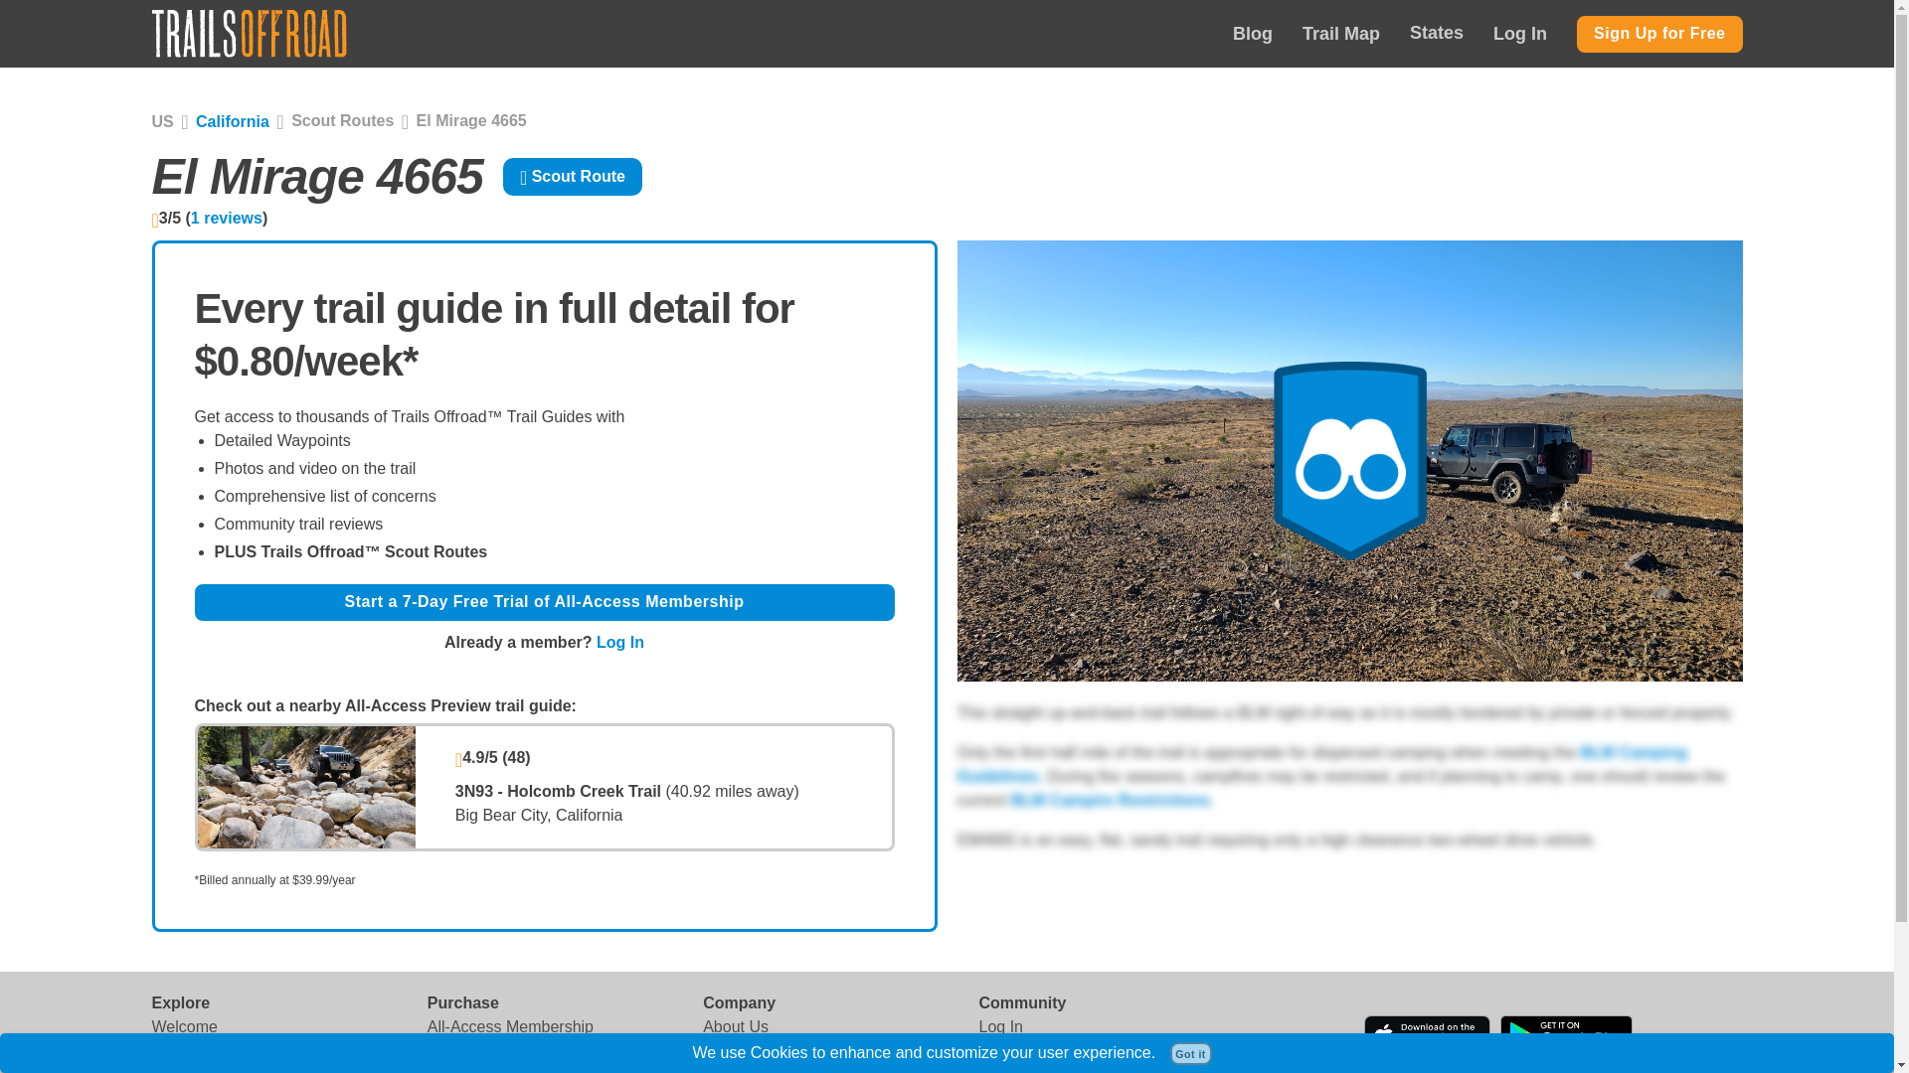  What do you see at coordinates (744, 1055) in the screenshot?
I see `Write for Us` at bounding box center [744, 1055].